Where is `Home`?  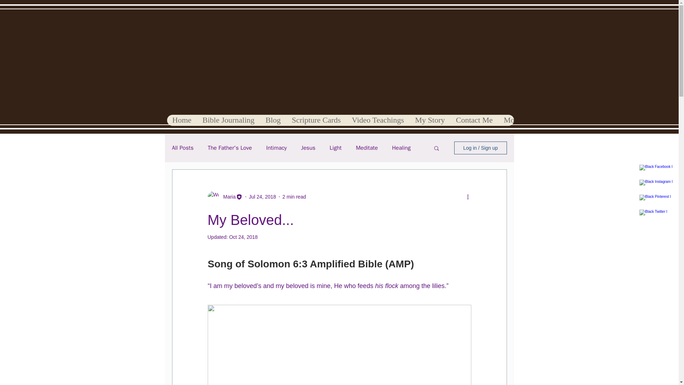 Home is located at coordinates (182, 120).